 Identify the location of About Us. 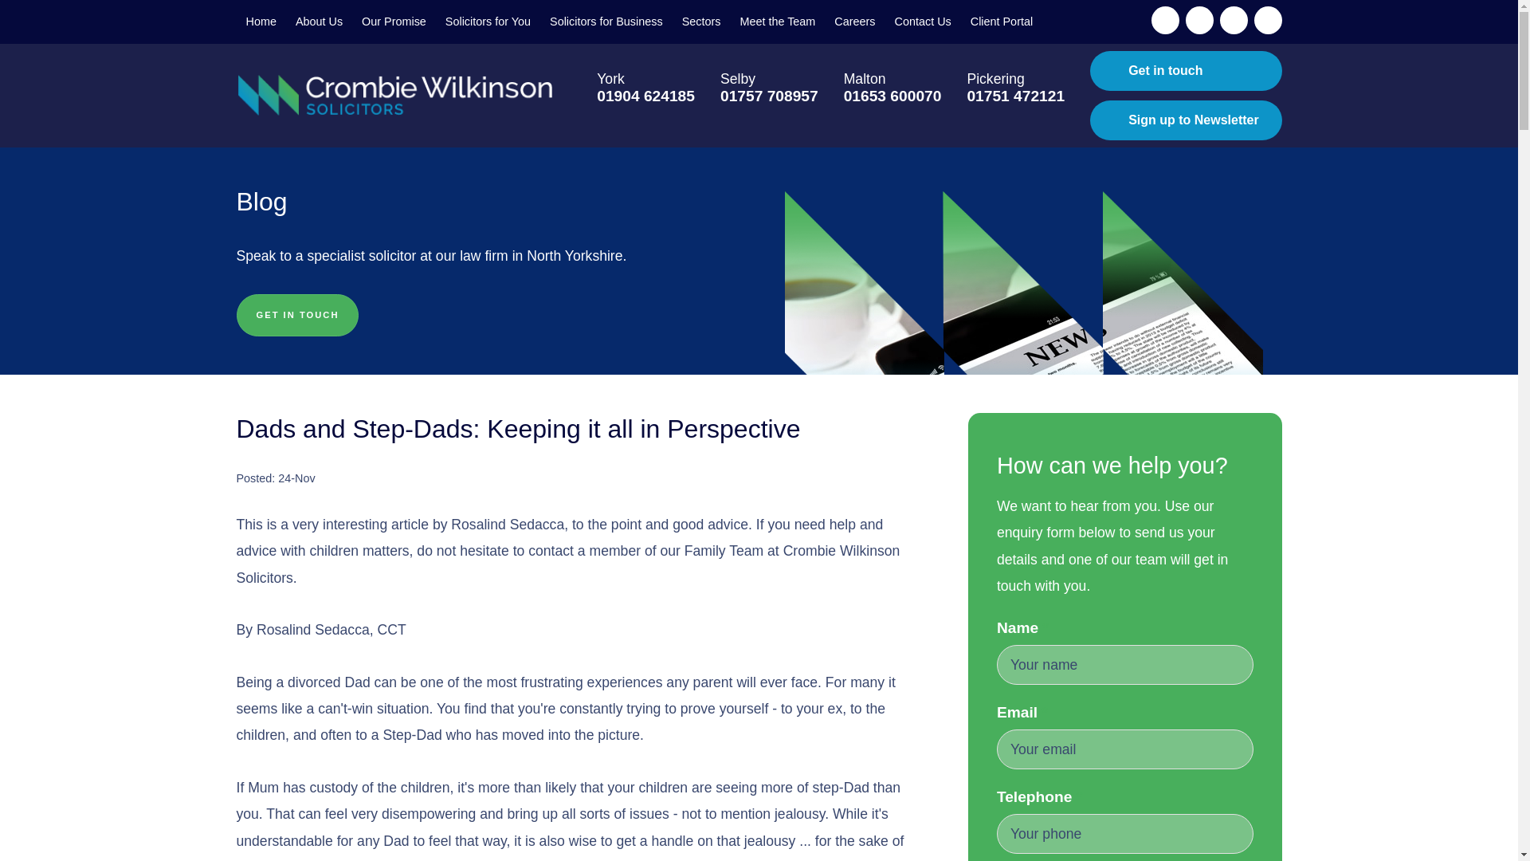
(319, 22).